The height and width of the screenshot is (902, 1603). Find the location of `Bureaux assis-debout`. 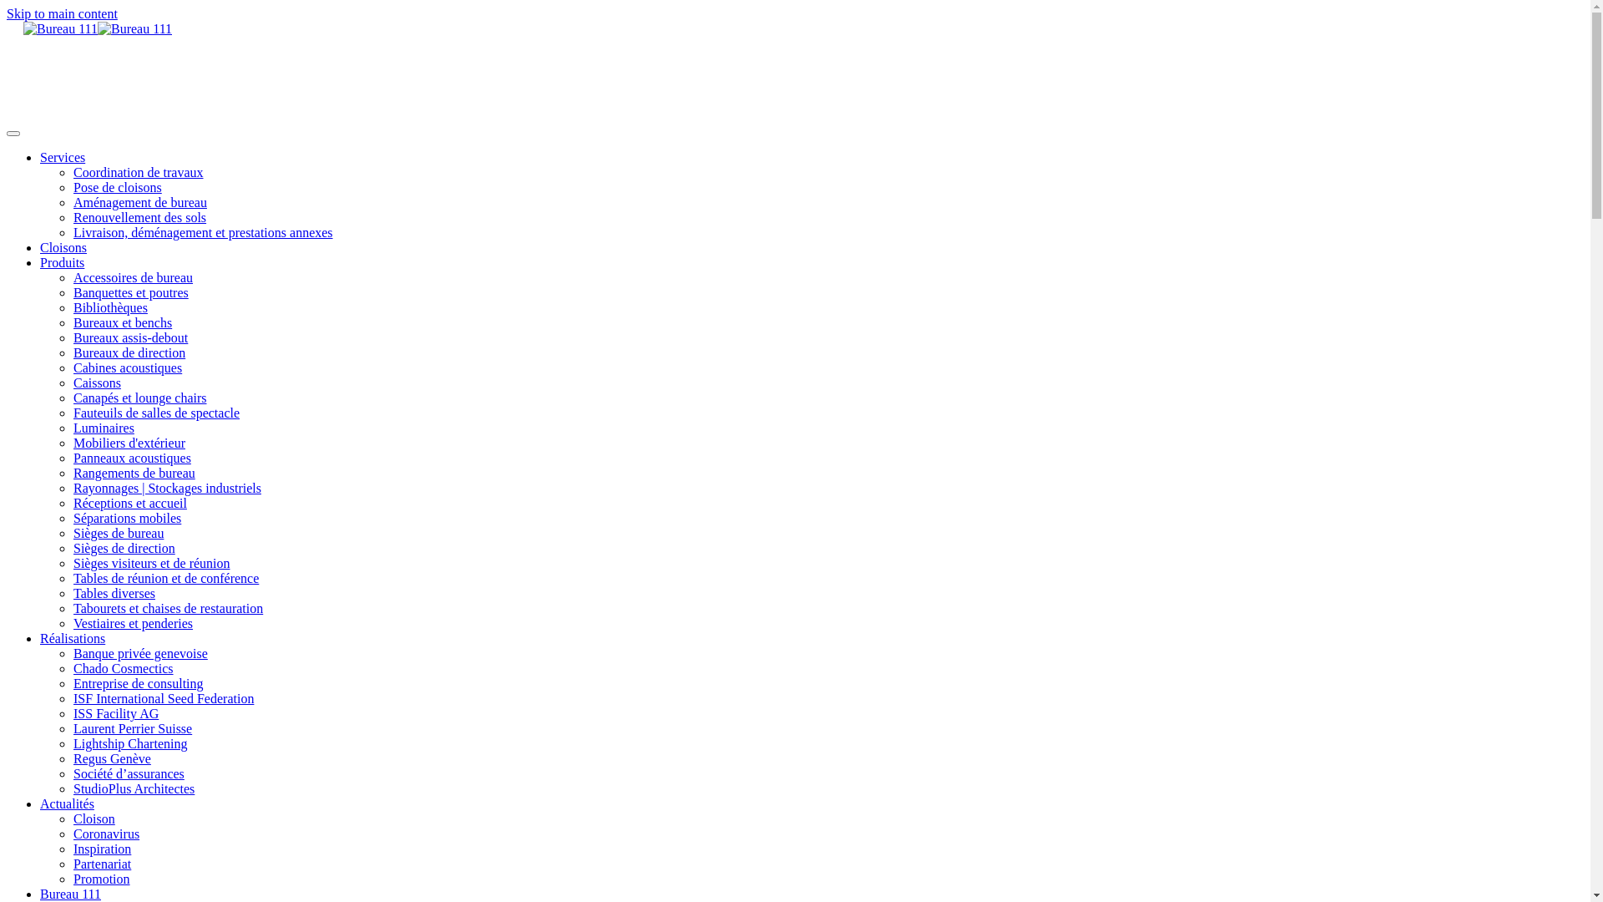

Bureaux assis-debout is located at coordinates (130, 337).